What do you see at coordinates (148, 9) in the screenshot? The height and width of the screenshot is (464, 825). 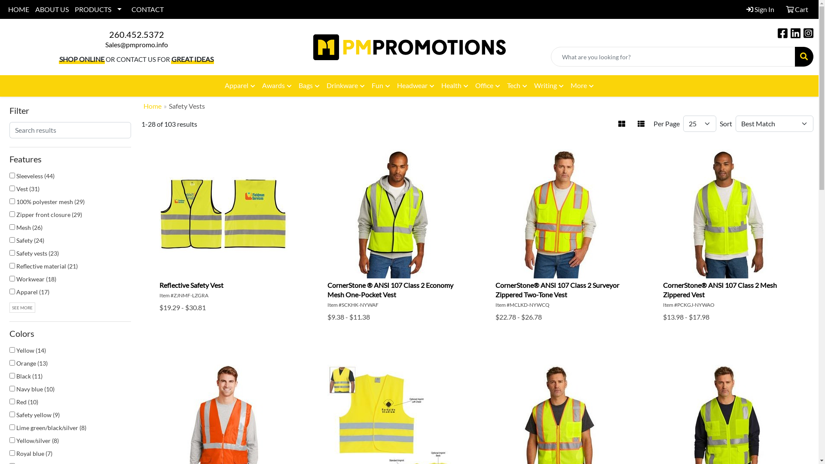 I see `CONTACT` at bounding box center [148, 9].